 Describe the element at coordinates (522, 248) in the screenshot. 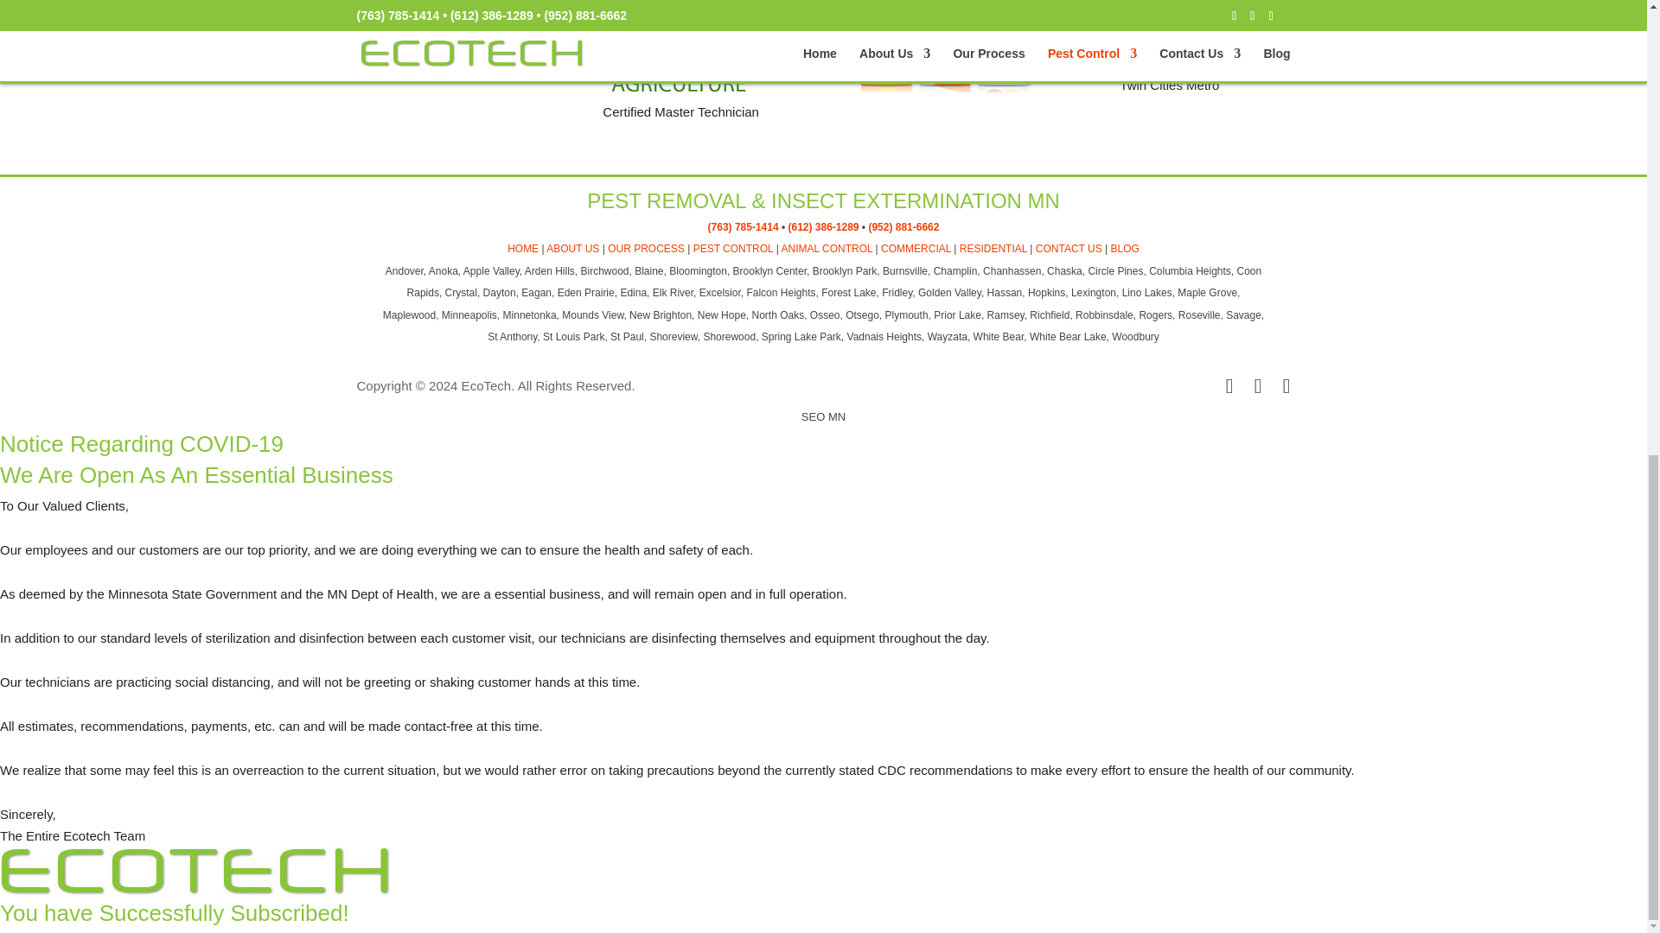

I see `HOME` at that location.